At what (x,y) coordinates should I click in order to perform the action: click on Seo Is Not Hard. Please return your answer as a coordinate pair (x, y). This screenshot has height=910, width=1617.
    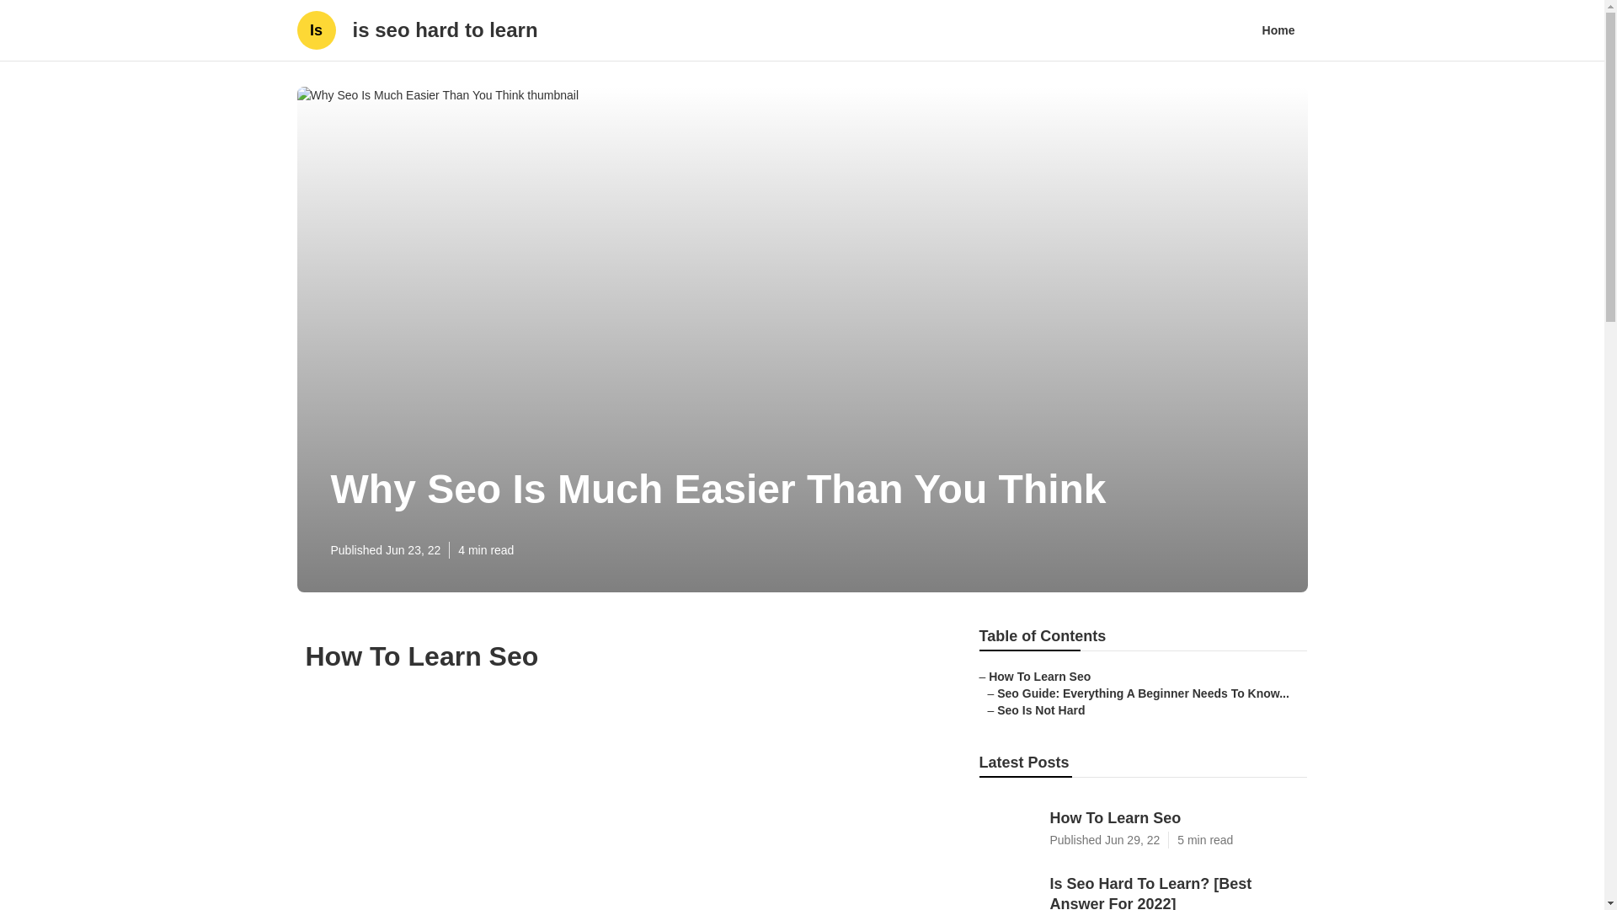
    Looking at the image, I should click on (1041, 709).